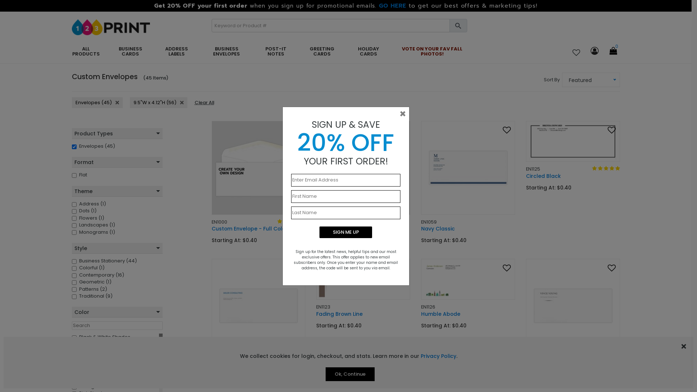 Image resolution: width=697 pixels, height=392 pixels. I want to click on Humble Abode, so click(468, 279).